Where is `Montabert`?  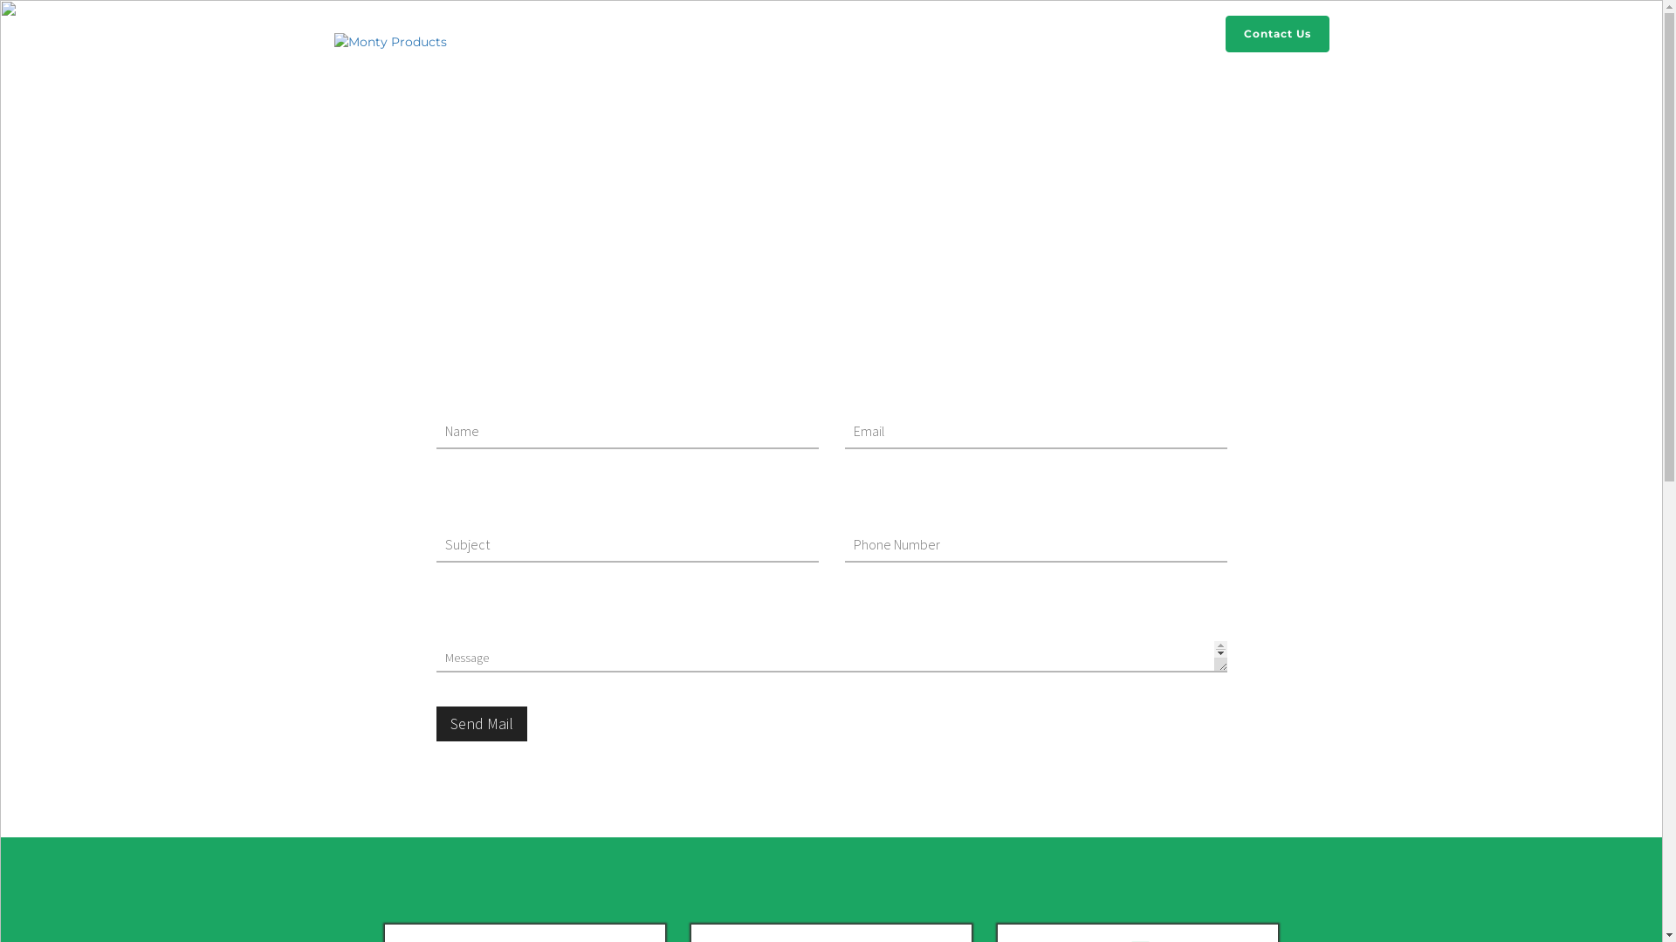 Montabert is located at coordinates (821, 35).